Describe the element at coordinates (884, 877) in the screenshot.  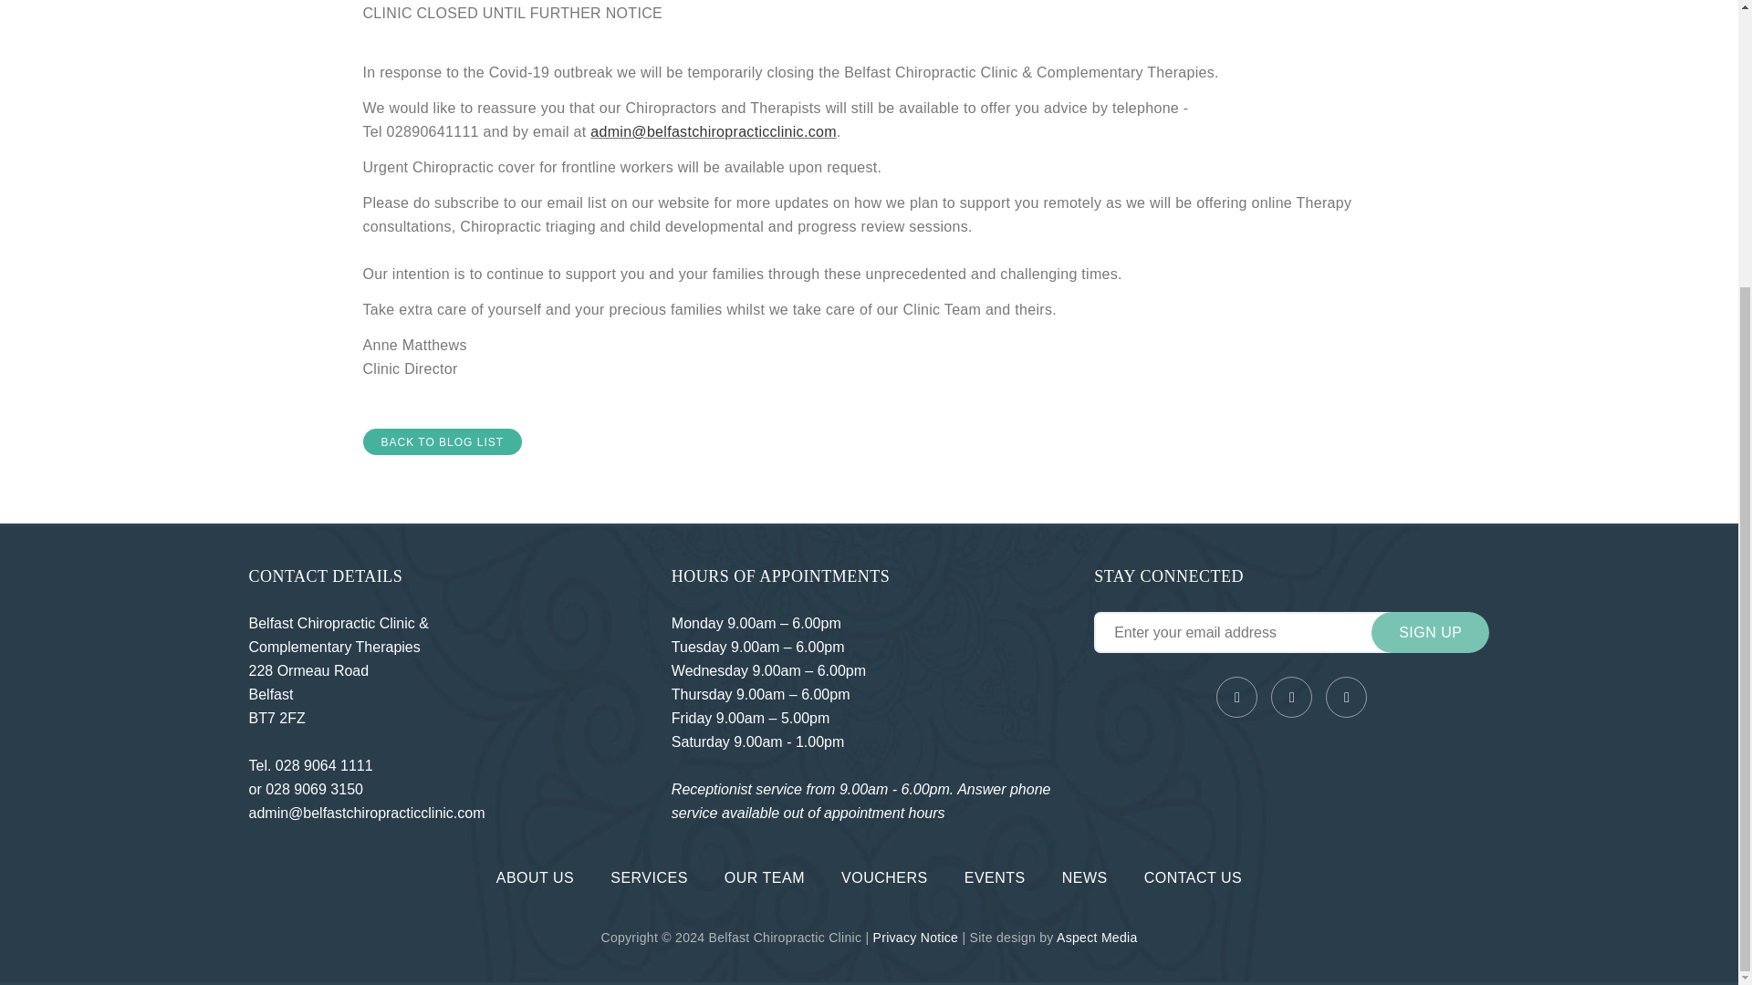
I see `VOUCHERS` at that location.